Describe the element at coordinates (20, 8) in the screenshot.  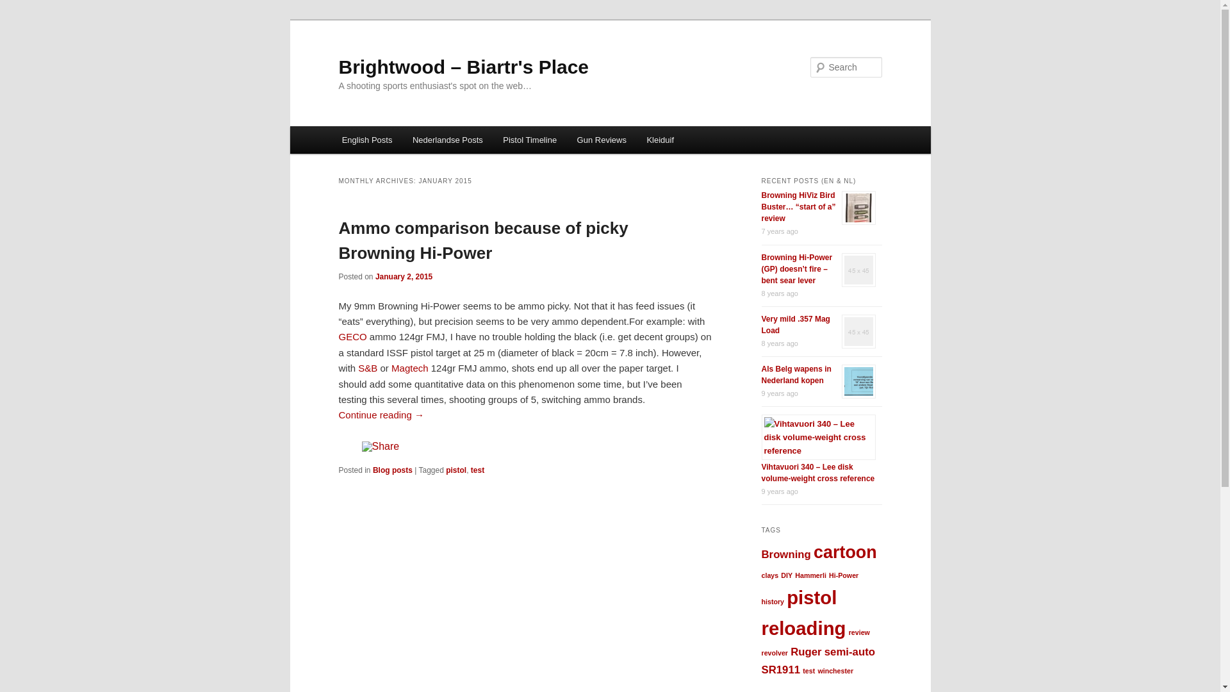
I see `Search` at that location.